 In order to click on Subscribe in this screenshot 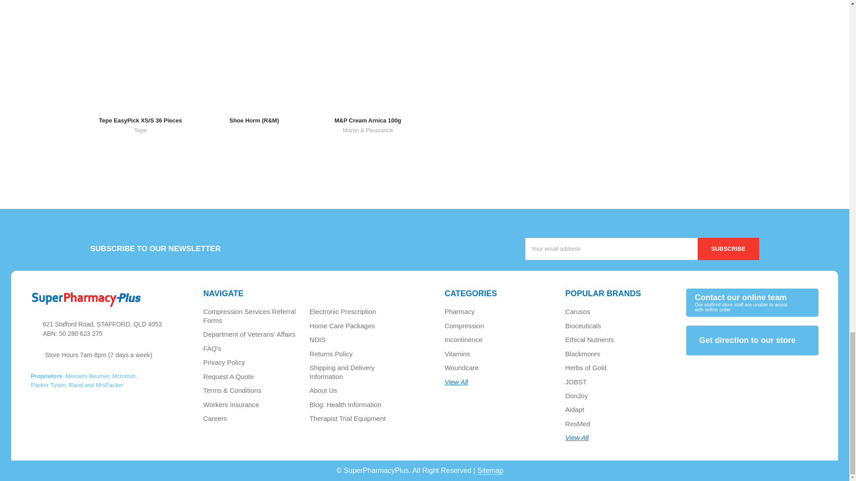, I will do `click(728, 249)`.